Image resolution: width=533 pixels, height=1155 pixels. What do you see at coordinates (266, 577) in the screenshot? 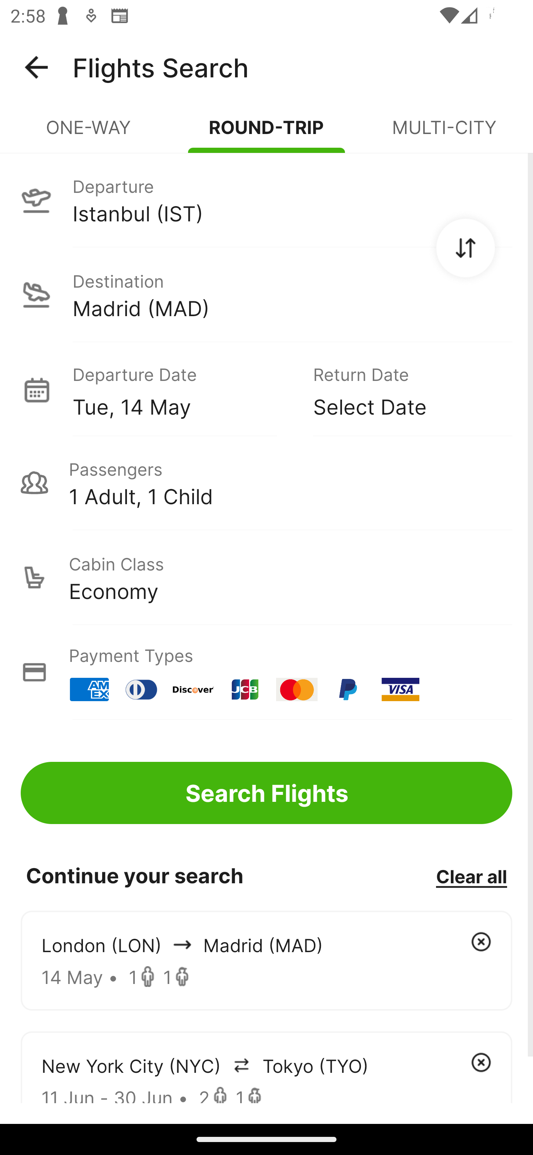
I see `Cabin Class Economy` at bounding box center [266, 577].